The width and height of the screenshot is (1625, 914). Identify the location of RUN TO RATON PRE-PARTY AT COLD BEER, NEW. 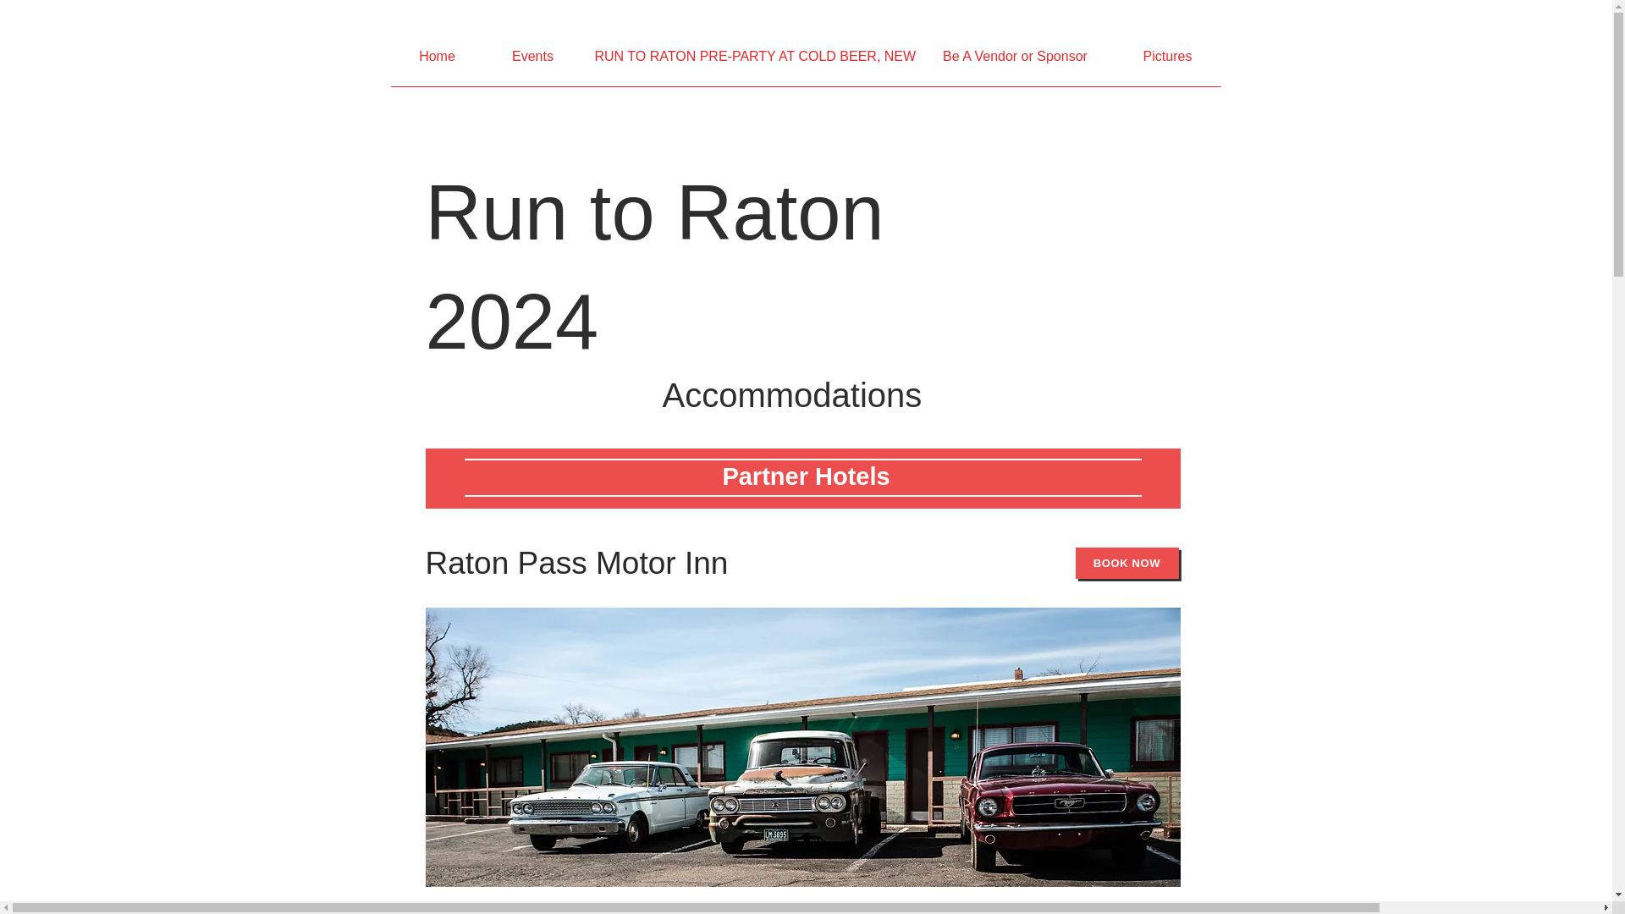
(748, 62).